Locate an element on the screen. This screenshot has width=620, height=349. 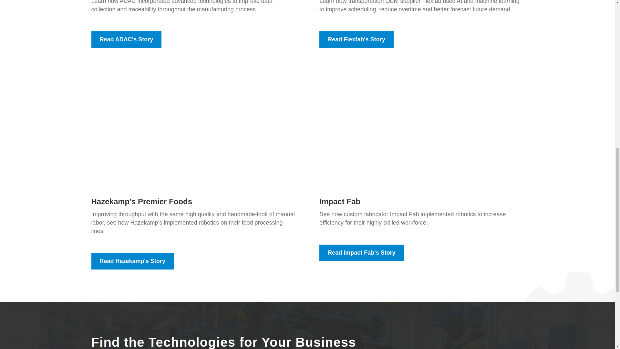
Read Hazekamp's Story is located at coordinates (132, 261).